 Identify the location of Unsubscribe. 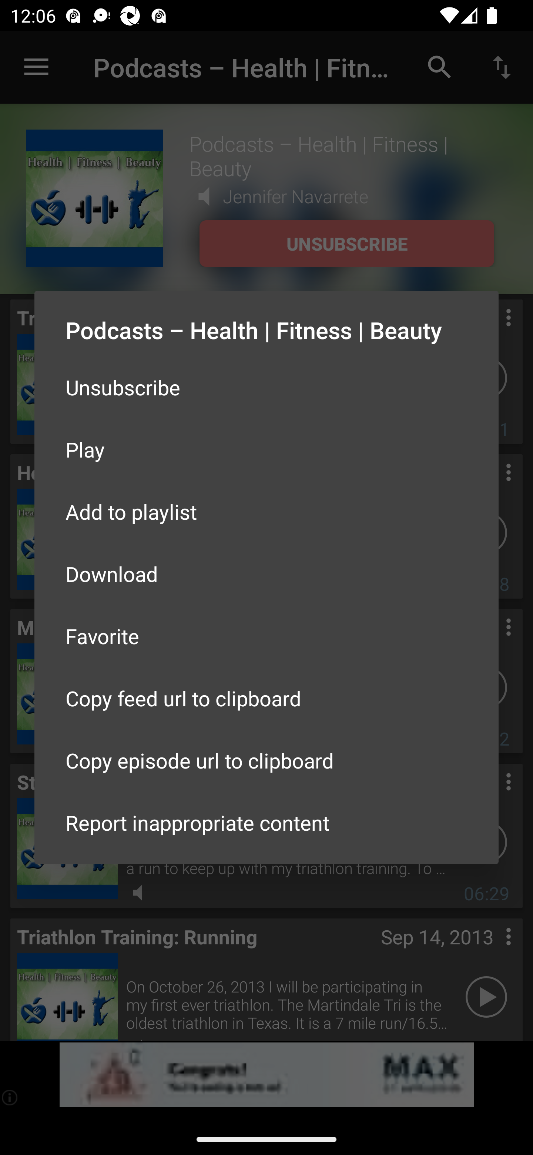
(266, 386).